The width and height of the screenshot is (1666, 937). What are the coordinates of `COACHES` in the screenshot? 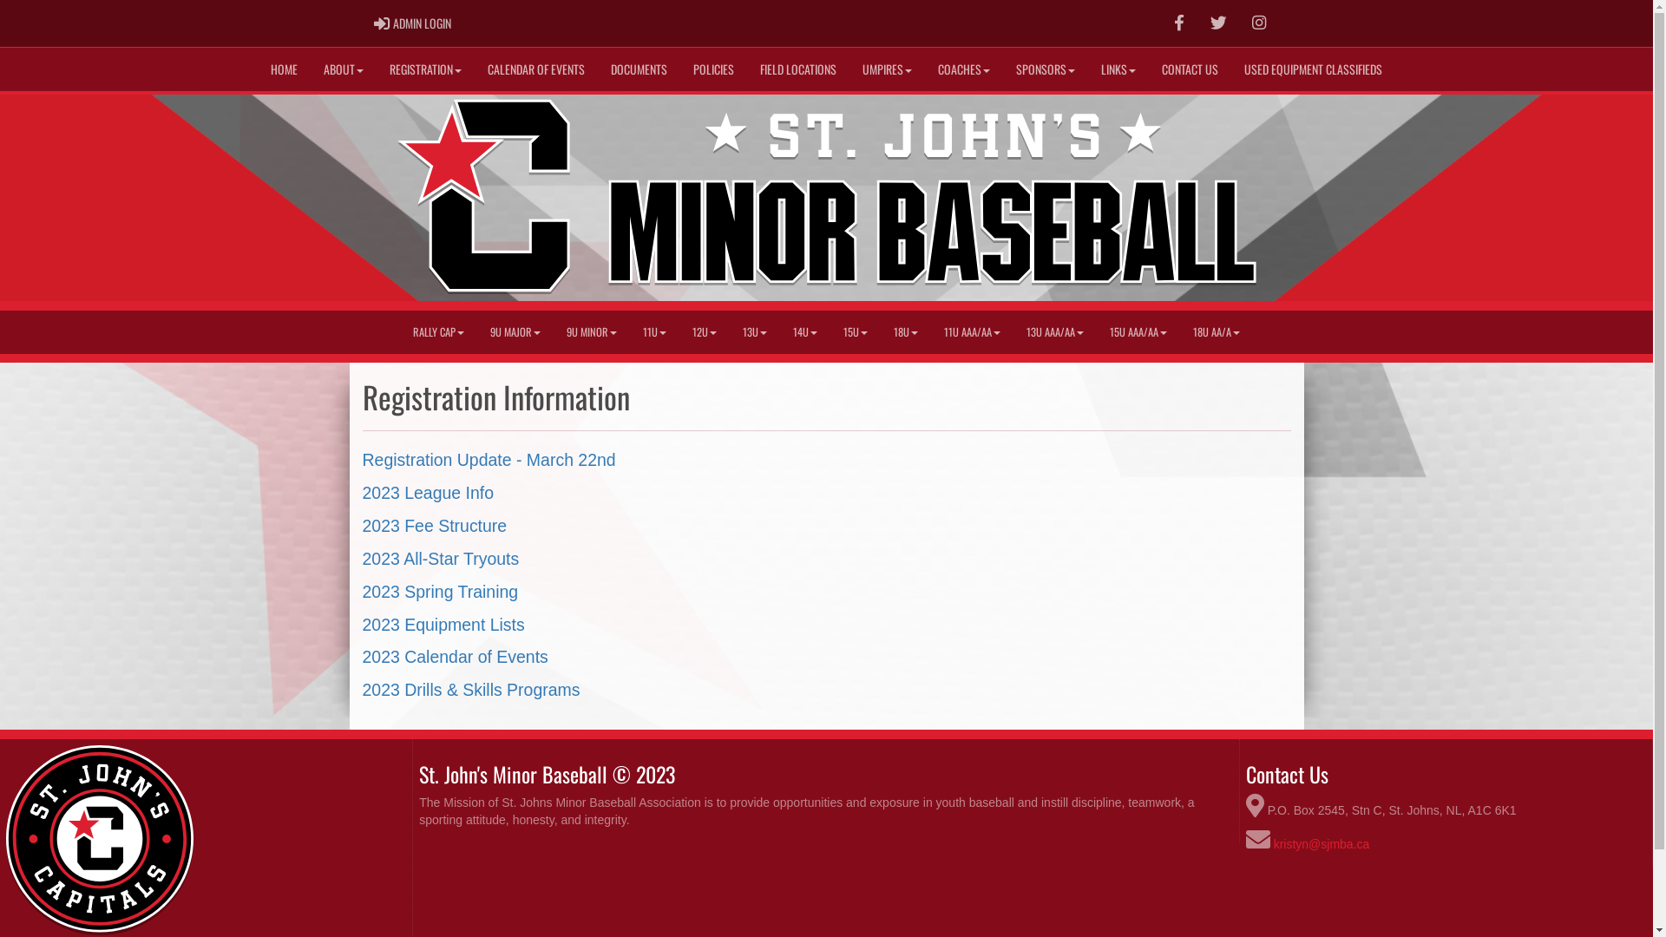 It's located at (964, 69).